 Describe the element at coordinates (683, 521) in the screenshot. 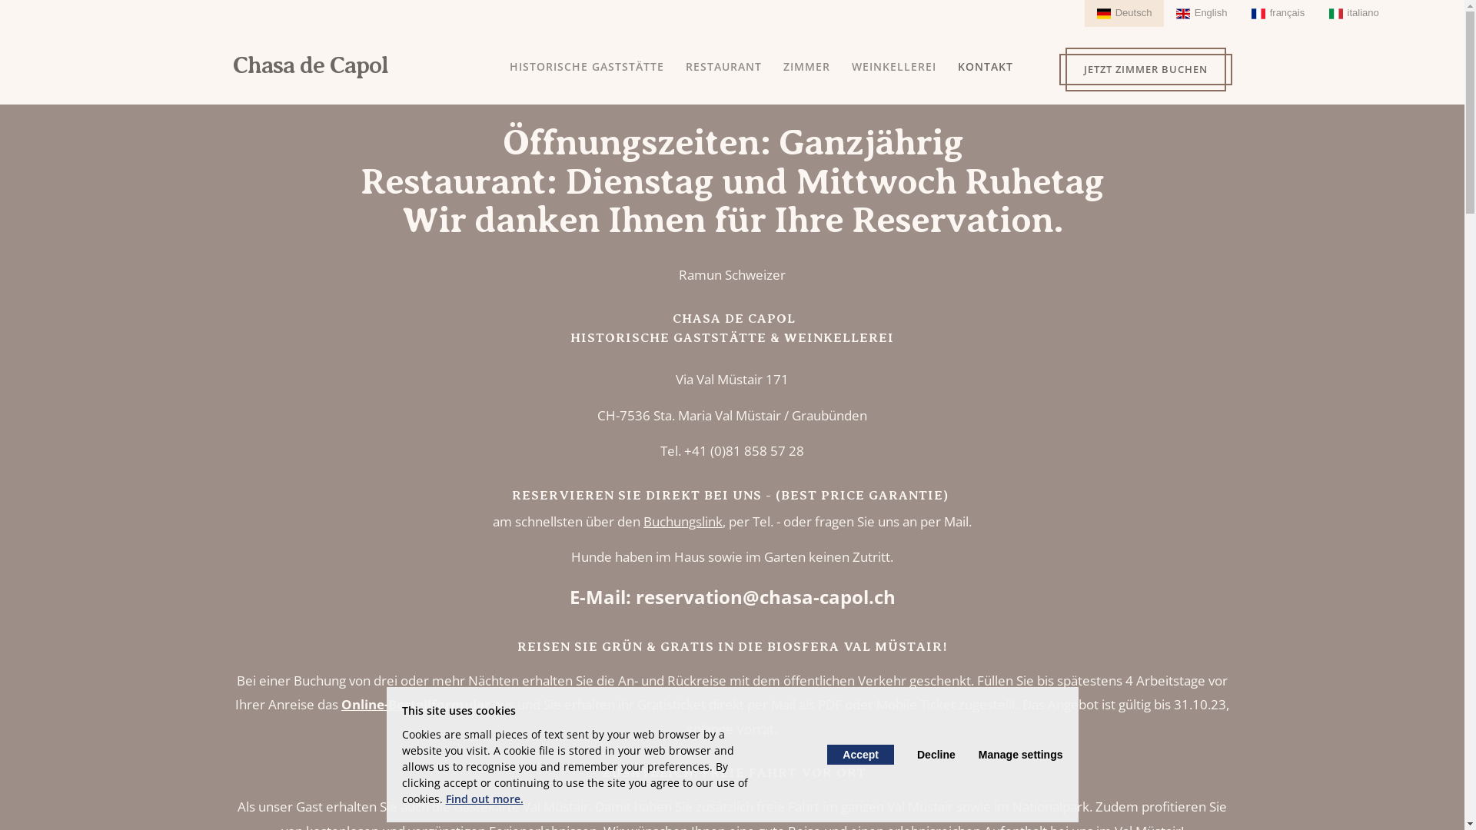

I see `Buchungslink` at that location.